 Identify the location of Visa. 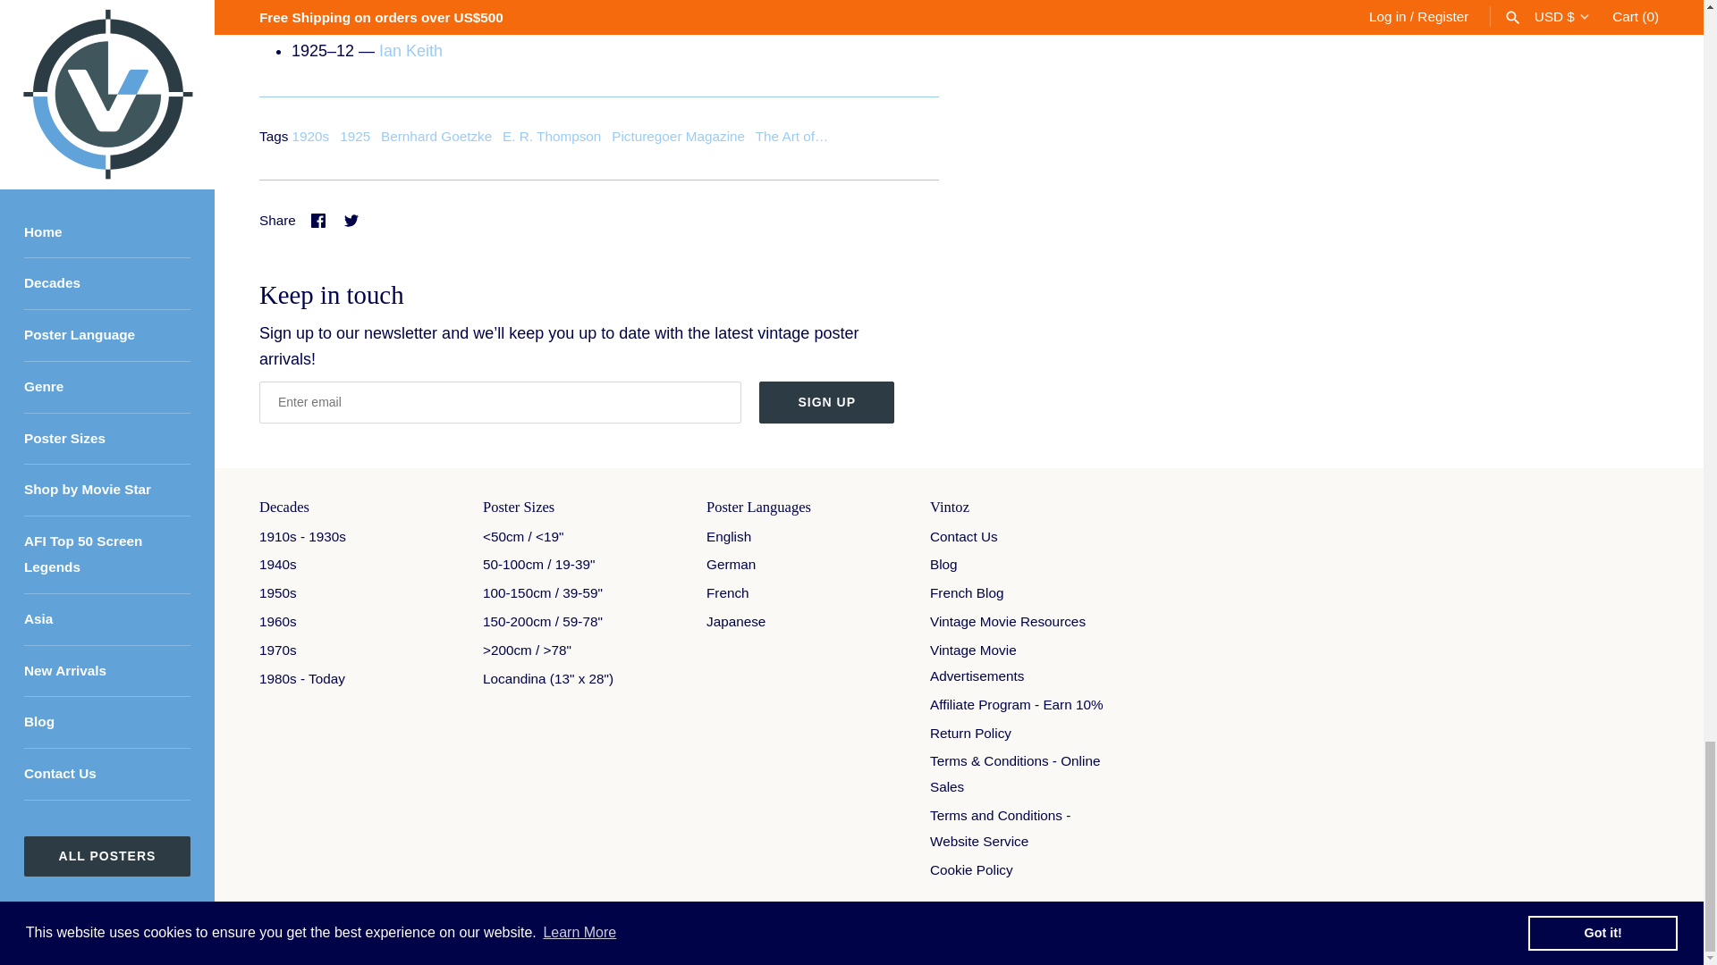
(1640, 931).